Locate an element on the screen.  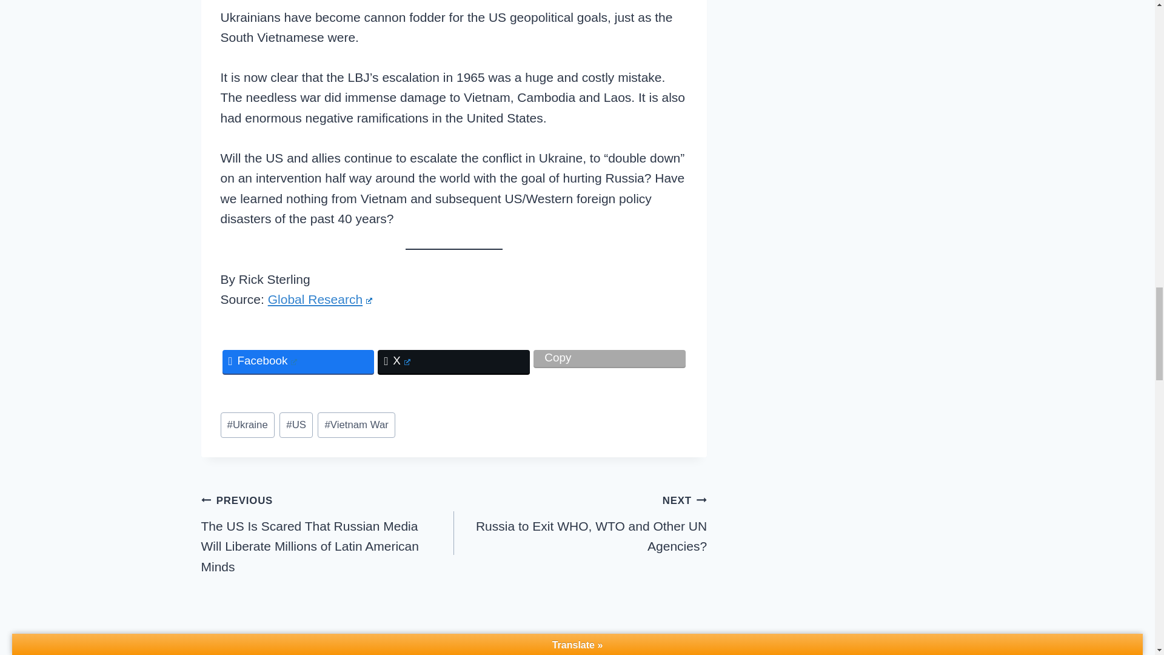
US is located at coordinates (580, 523).